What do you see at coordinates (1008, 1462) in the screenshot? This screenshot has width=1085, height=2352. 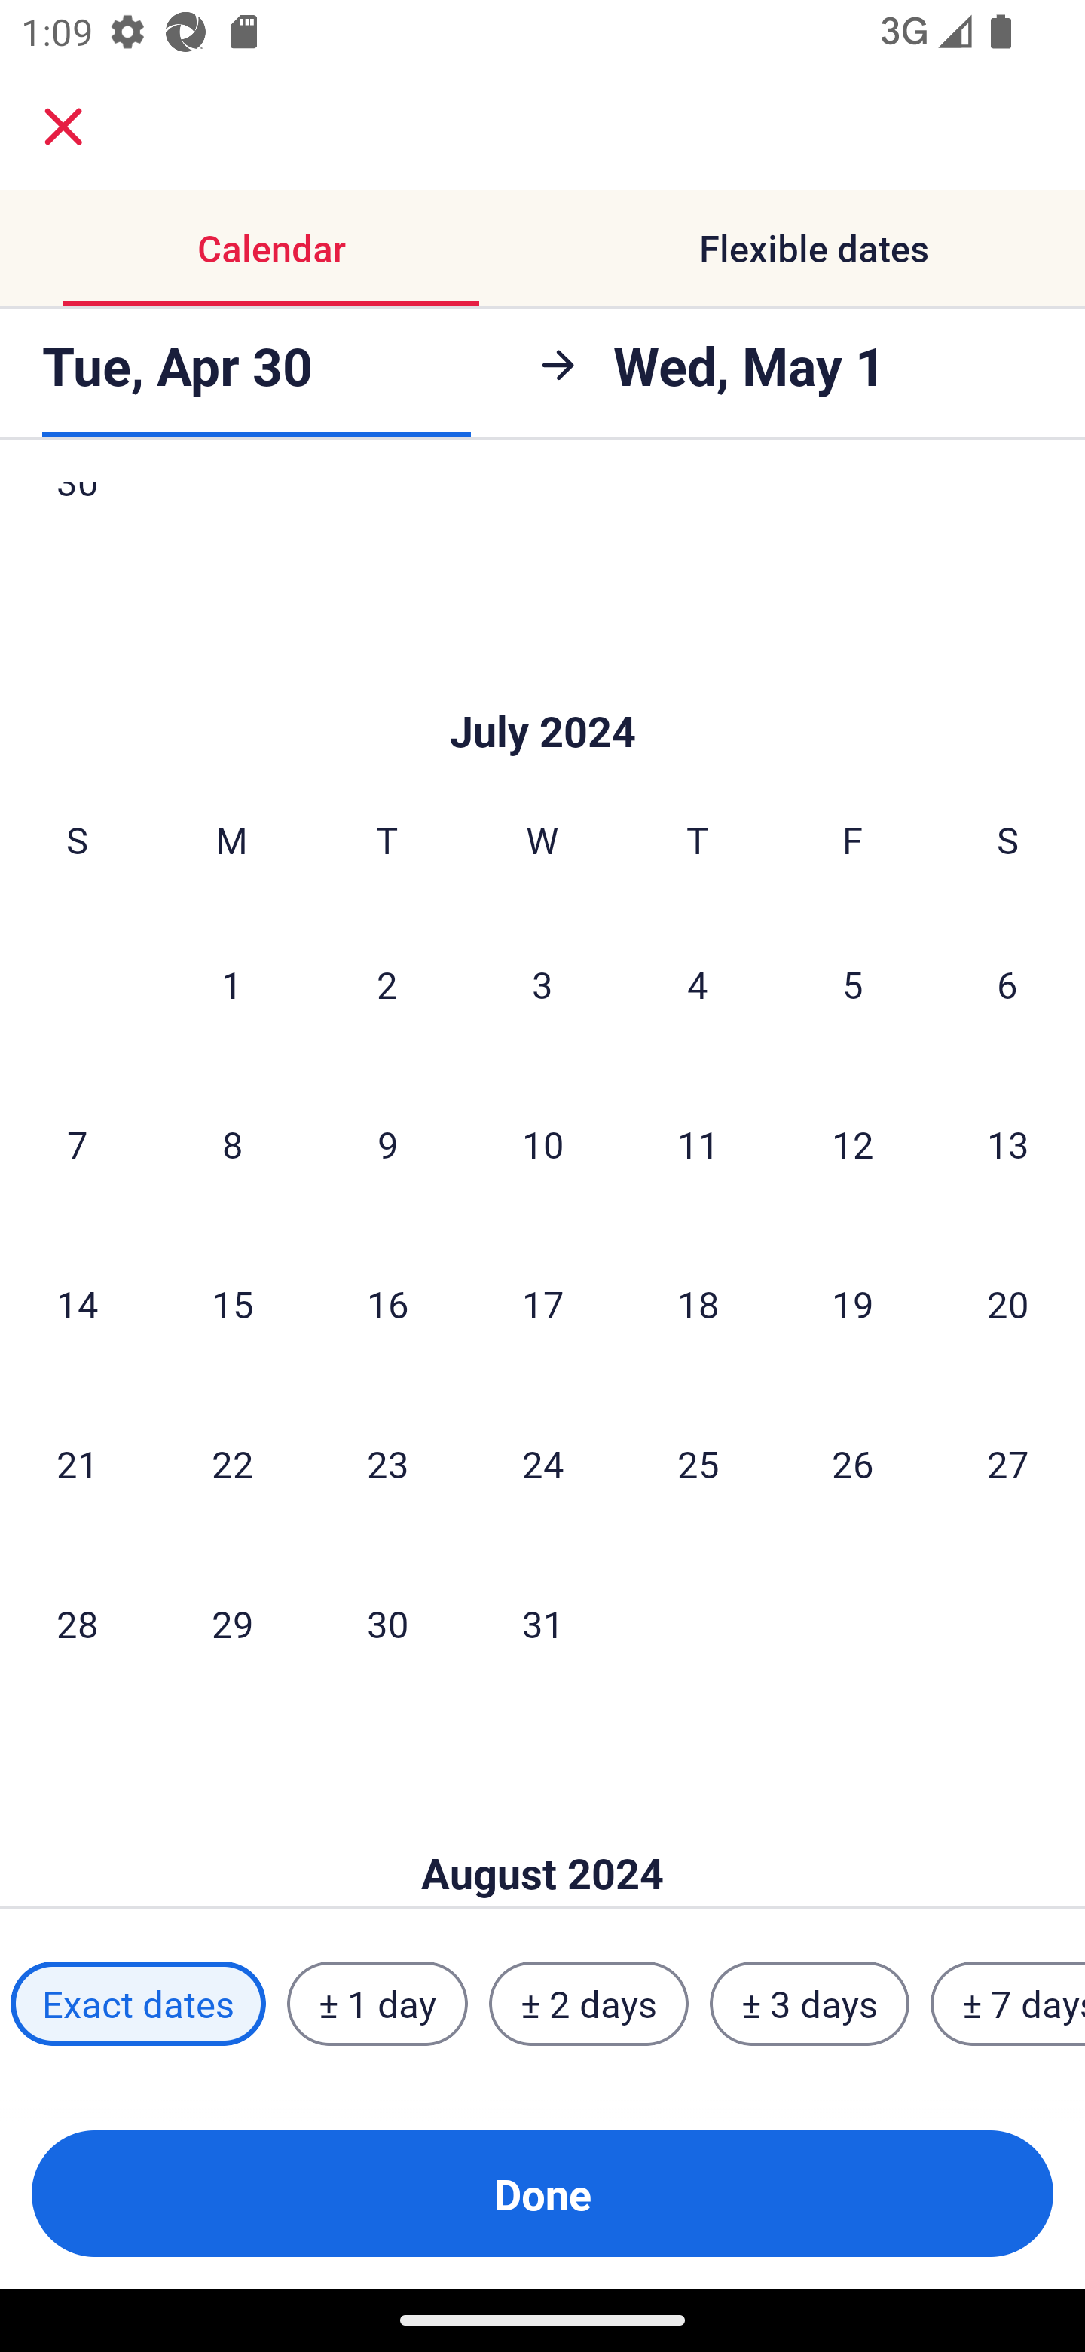 I see `27 Saturday, July 27, 2024` at bounding box center [1008, 1462].